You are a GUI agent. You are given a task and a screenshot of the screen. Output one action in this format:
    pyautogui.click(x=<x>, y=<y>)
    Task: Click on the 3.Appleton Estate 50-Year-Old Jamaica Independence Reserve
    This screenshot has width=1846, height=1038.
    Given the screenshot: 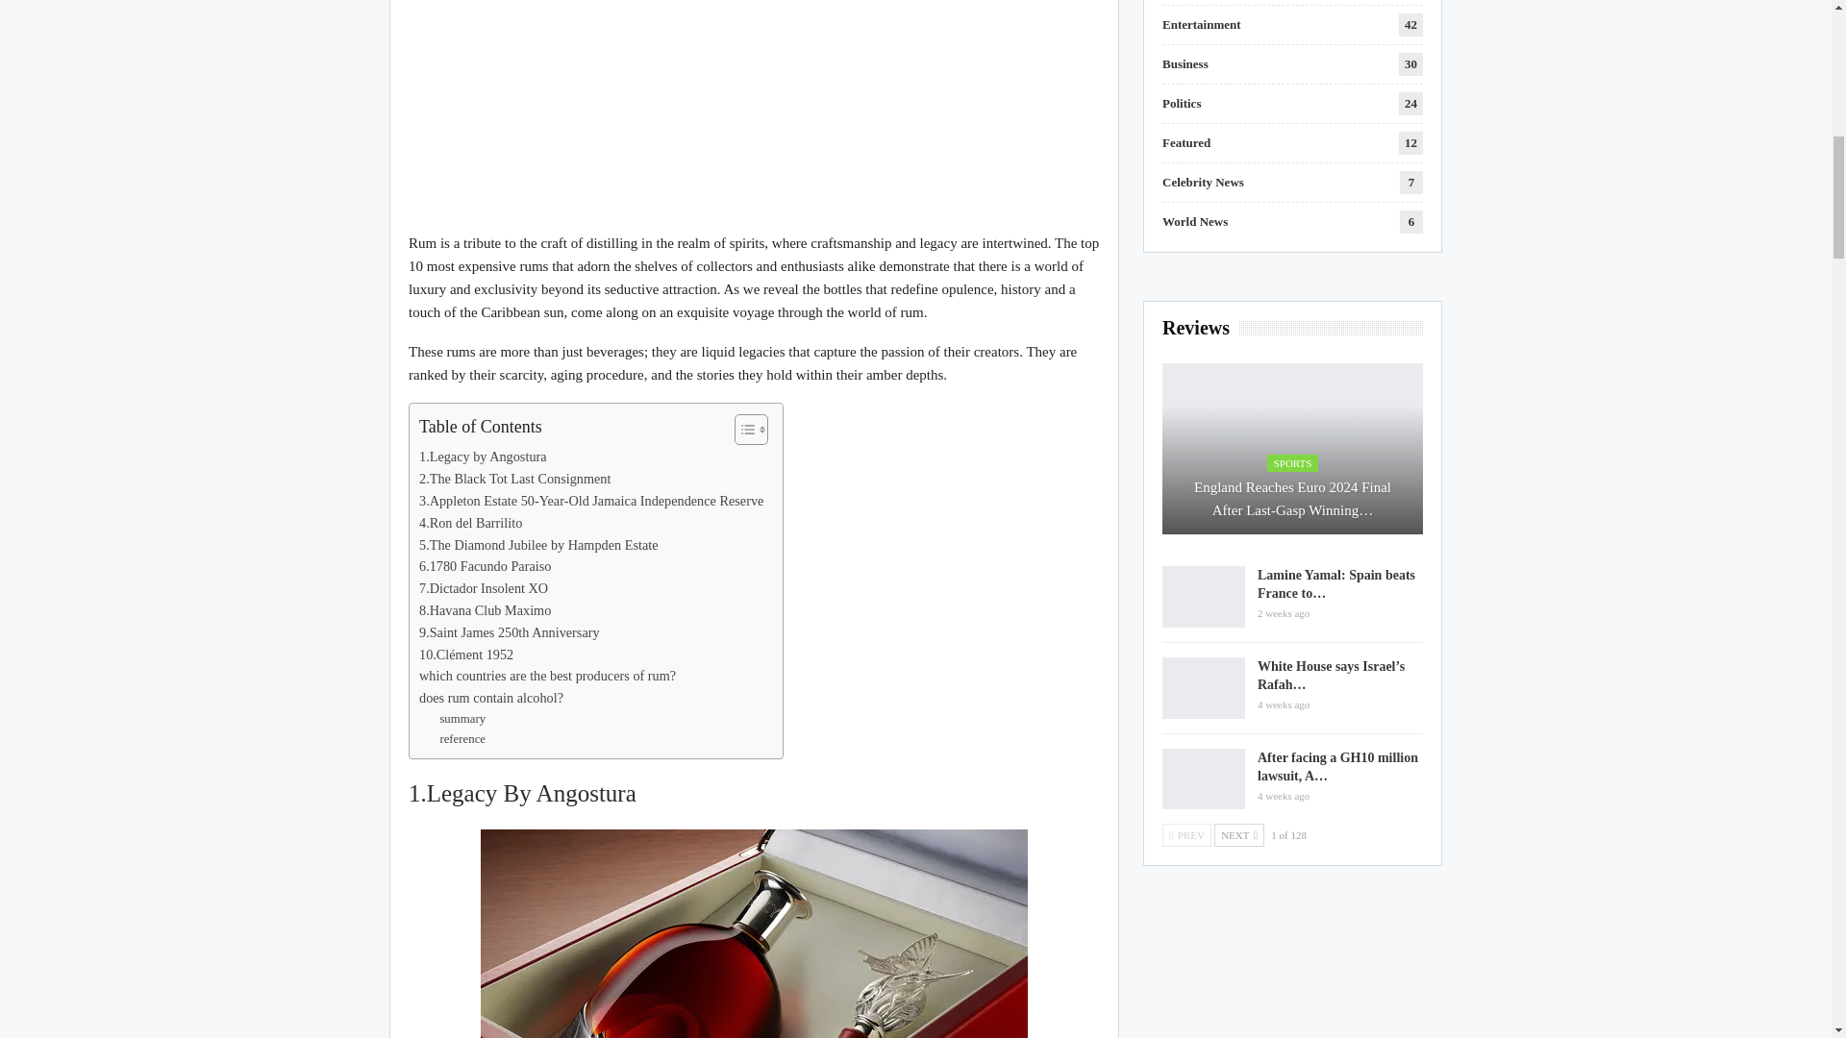 What is the action you would take?
    pyautogui.click(x=590, y=501)
    